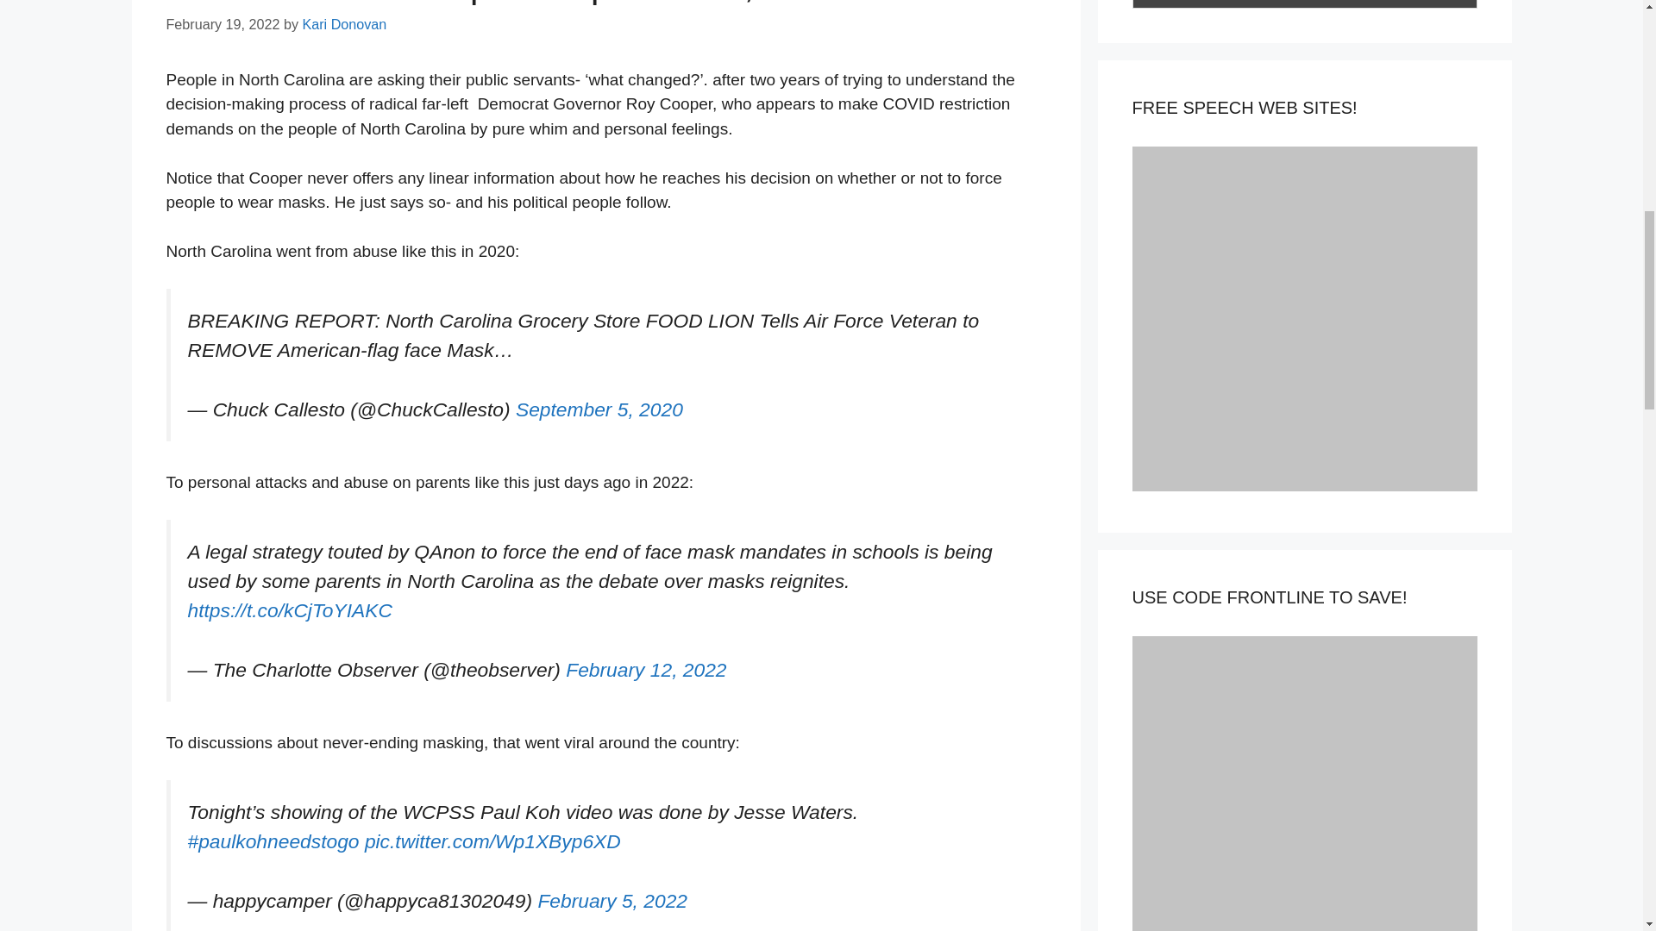 This screenshot has width=1656, height=931. What do you see at coordinates (1304, 3) in the screenshot?
I see `Subscribe` at bounding box center [1304, 3].